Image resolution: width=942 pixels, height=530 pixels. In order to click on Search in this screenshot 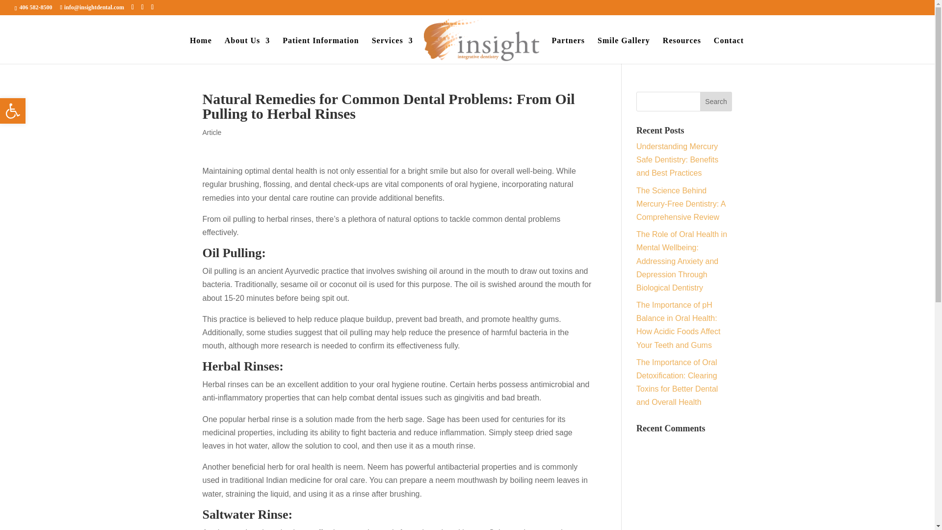, I will do `click(716, 101)`.